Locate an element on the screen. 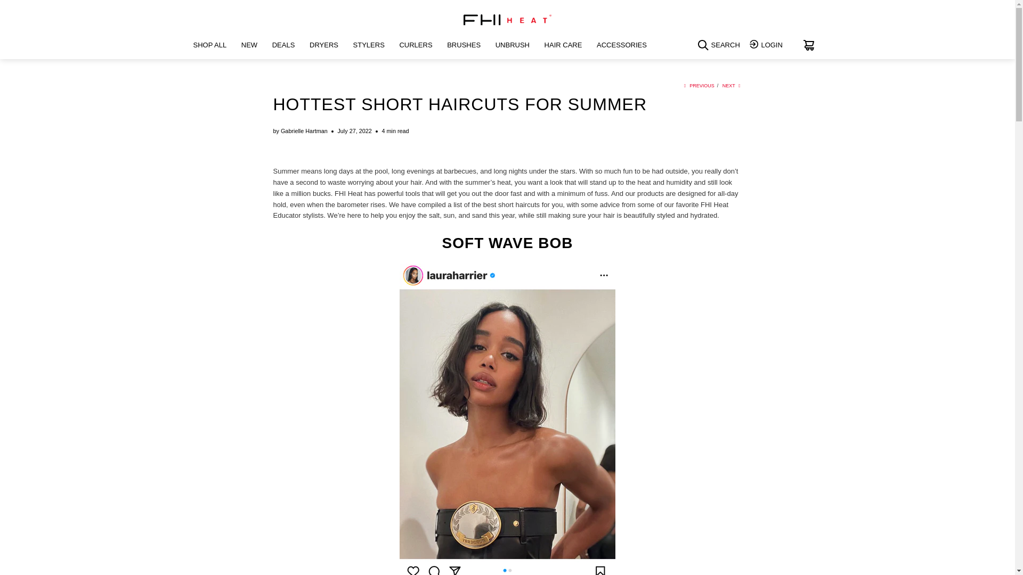 This screenshot has height=575, width=1023. DEALS is located at coordinates (283, 46).